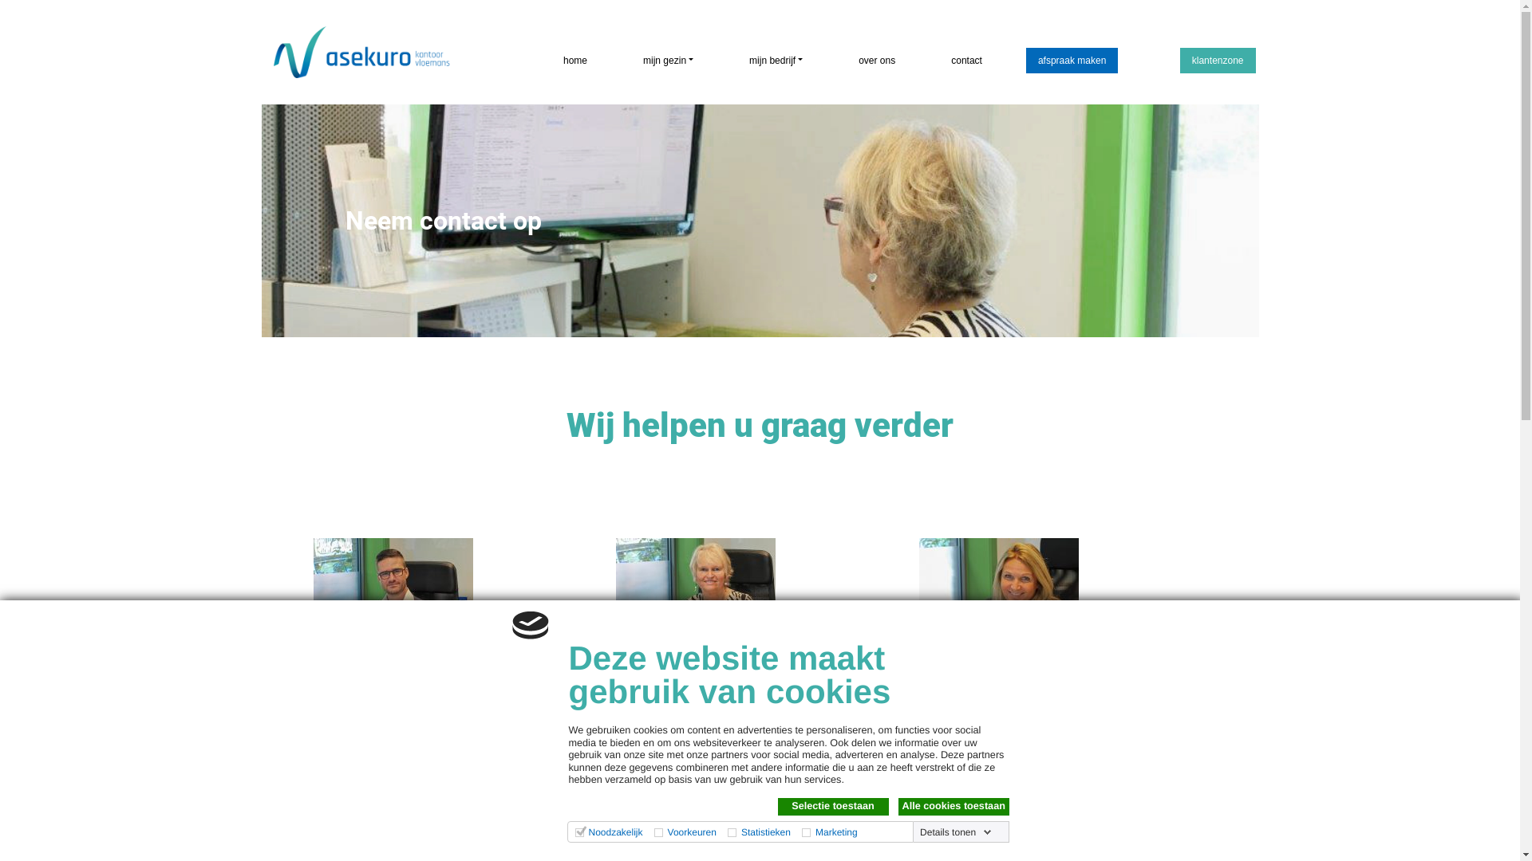  Describe the element at coordinates (776, 61) in the screenshot. I see `mijn bedrijf` at that location.